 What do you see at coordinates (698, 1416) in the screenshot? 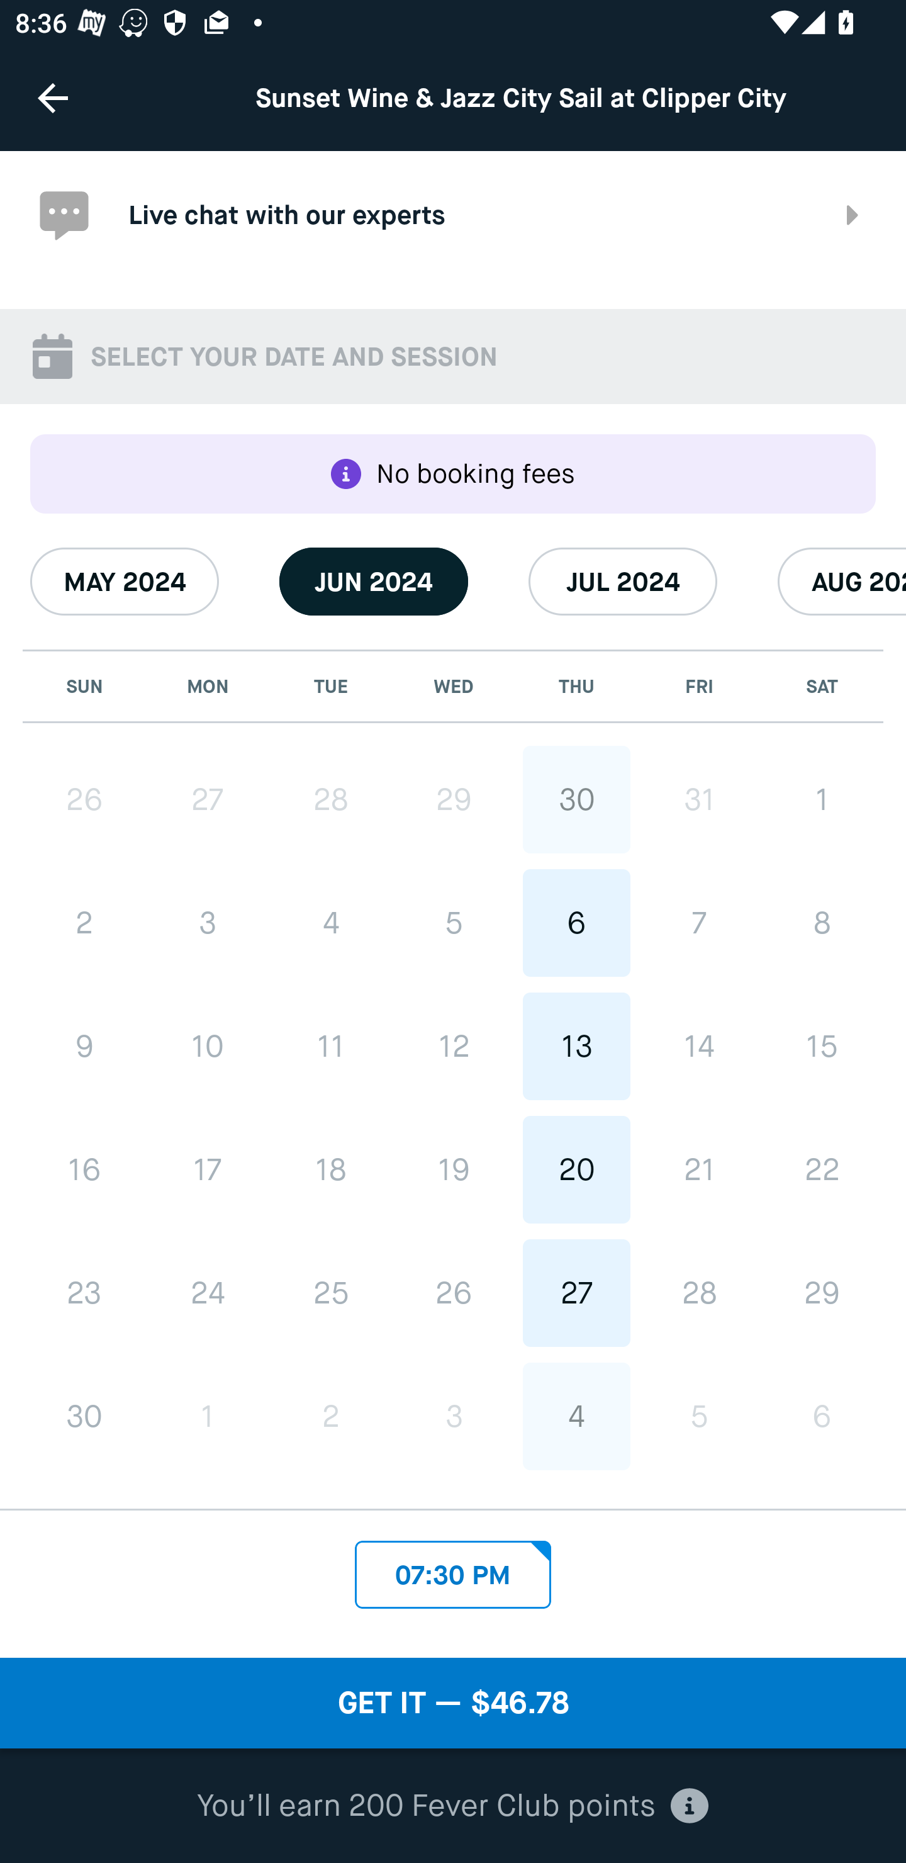
I see `5` at bounding box center [698, 1416].